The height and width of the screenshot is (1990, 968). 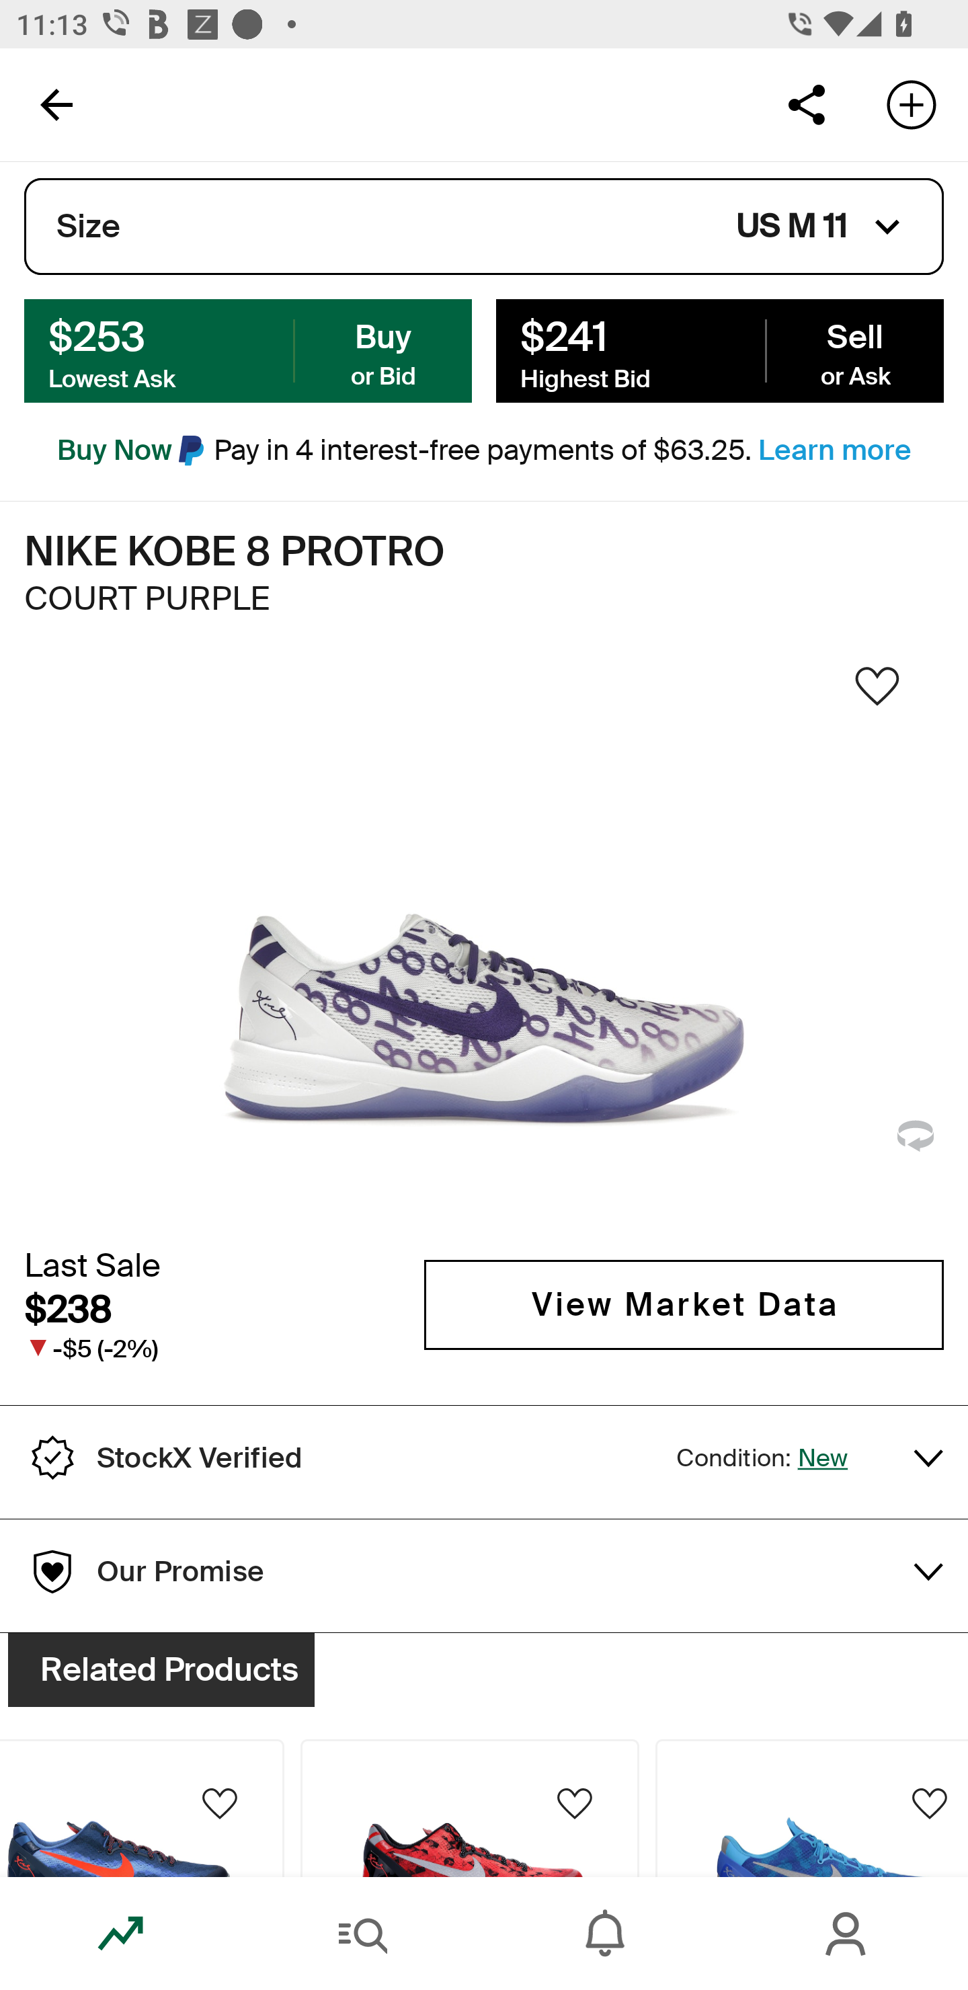 I want to click on View Market Data, so click(x=684, y=1304).